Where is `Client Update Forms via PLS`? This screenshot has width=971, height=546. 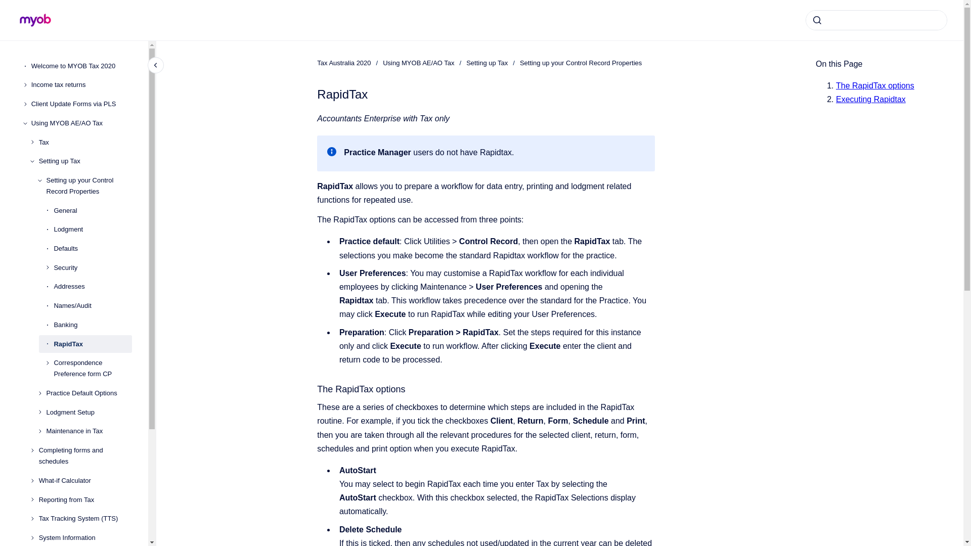
Client Update Forms via PLS is located at coordinates (81, 104).